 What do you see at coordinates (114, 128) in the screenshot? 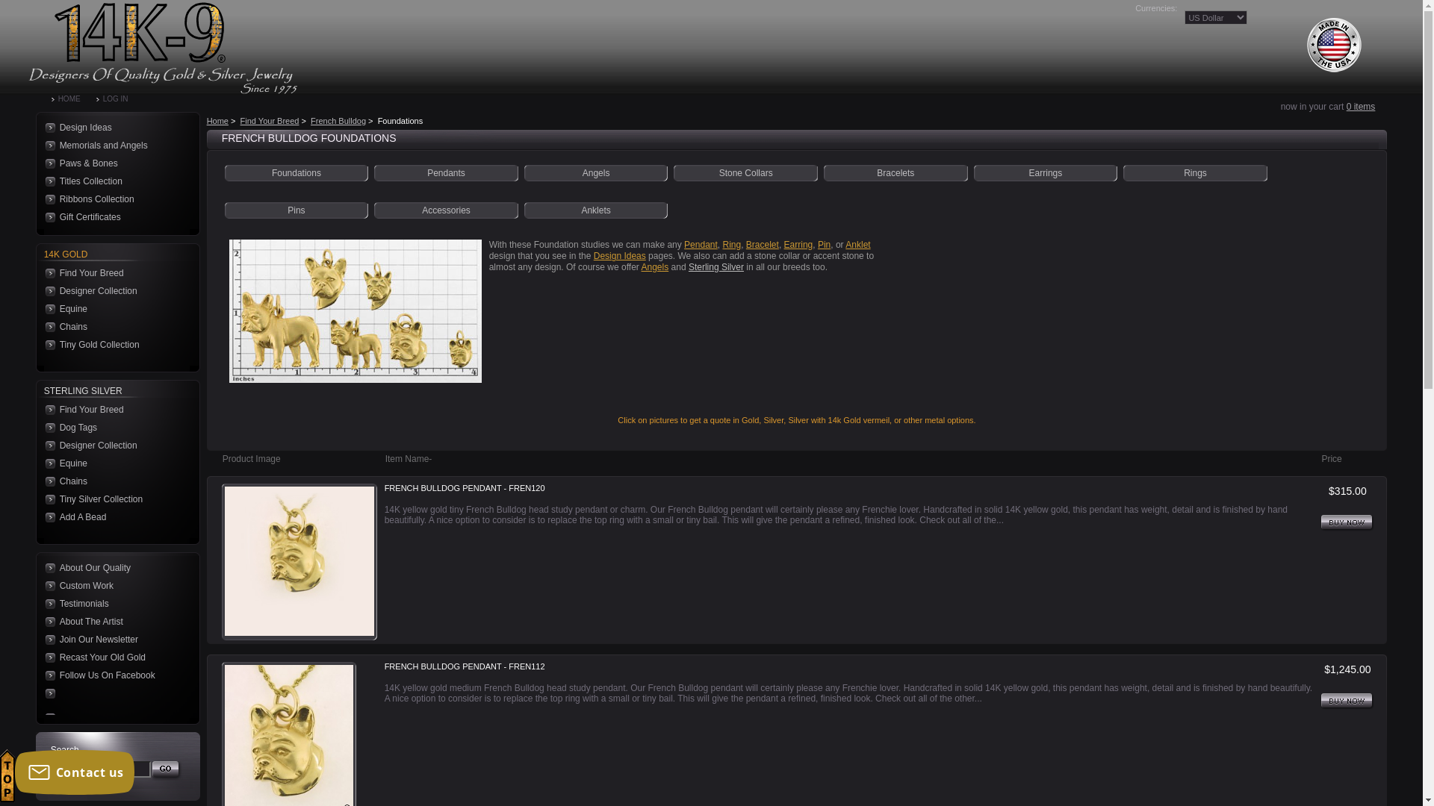
I see `Design Ideas` at bounding box center [114, 128].